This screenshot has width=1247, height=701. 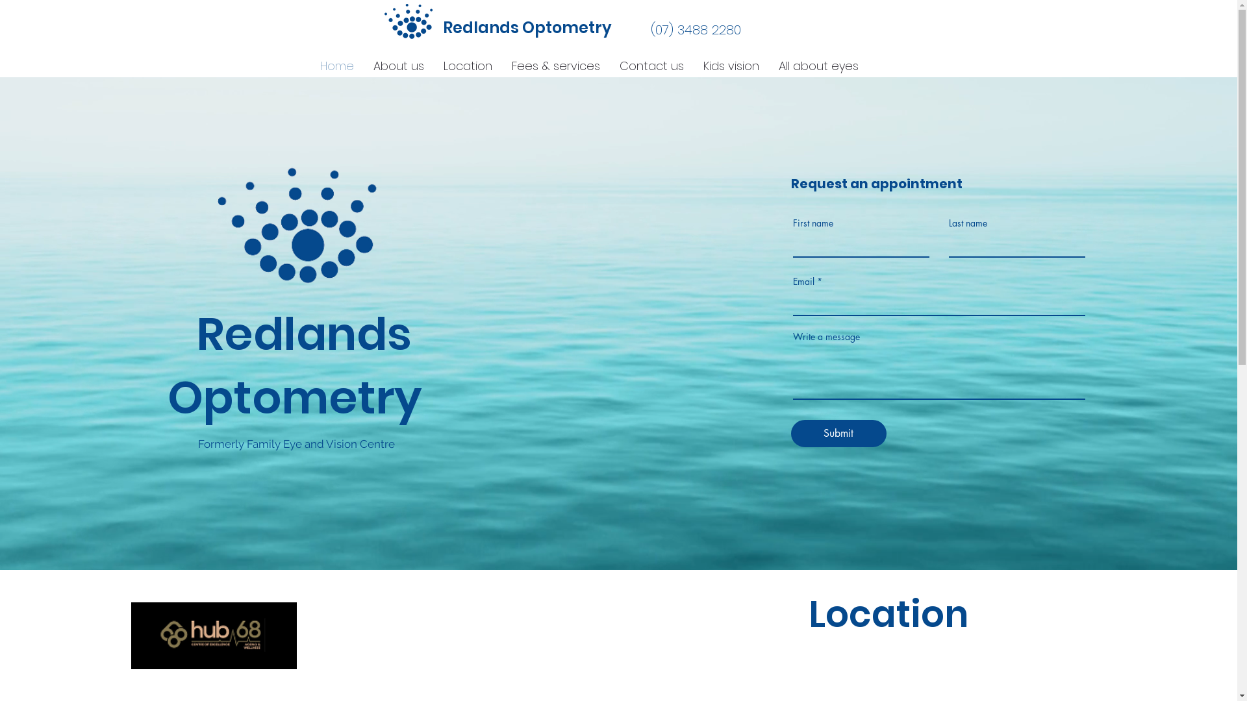 I want to click on Fees & services, so click(x=555, y=66).